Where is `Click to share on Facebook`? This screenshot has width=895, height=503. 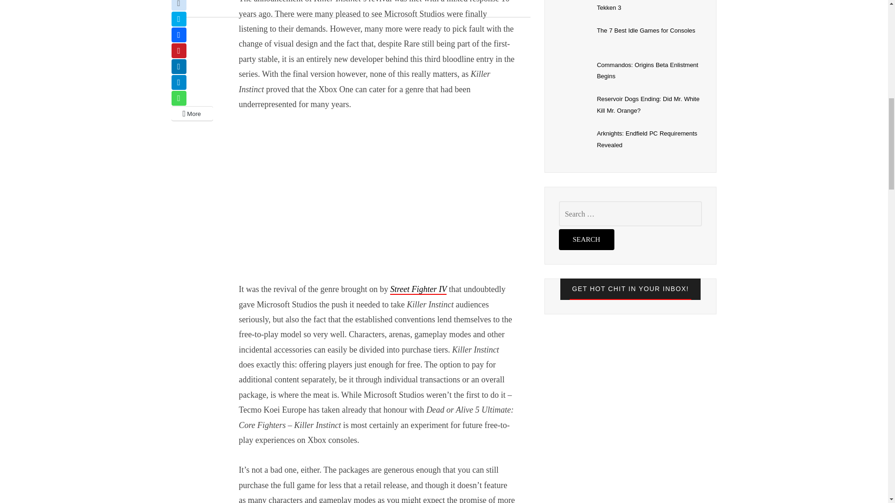 Click to share on Facebook is located at coordinates (179, 34).